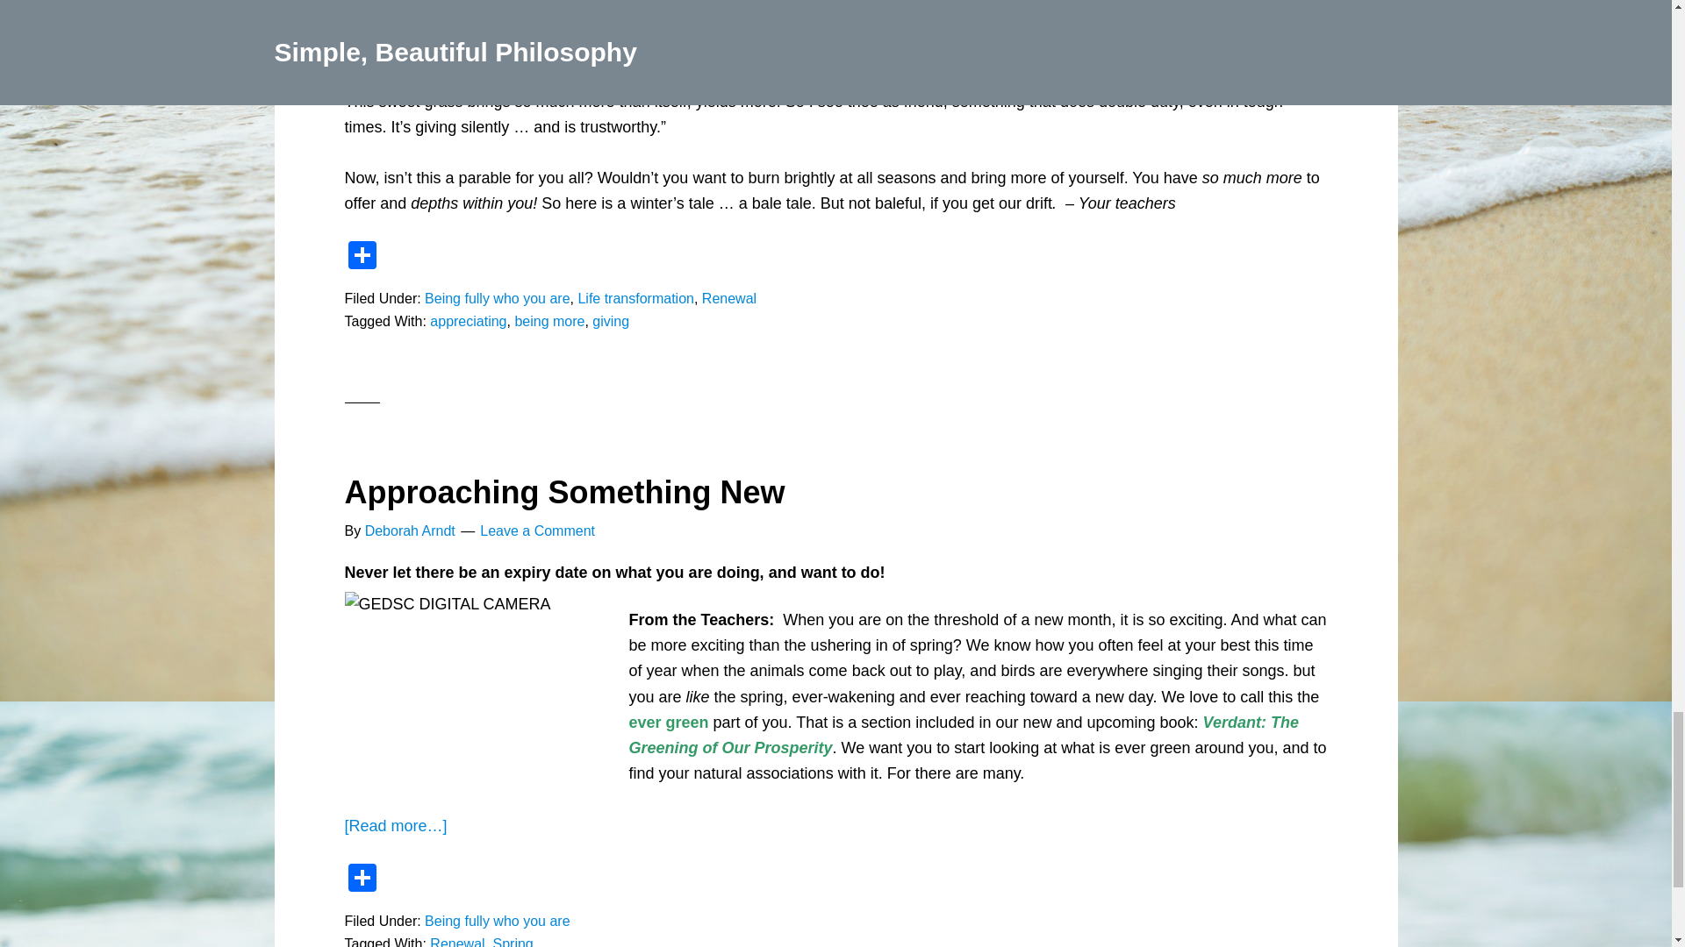 This screenshot has height=947, width=1685. What do you see at coordinates (497, 298) in the screenshot?
I see `Being fully who you are` at bounding box center [497, 298].